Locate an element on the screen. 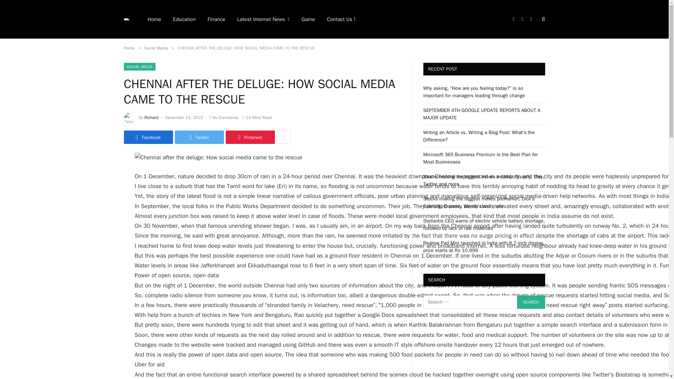  Richard is located at coordinates (152, 118).